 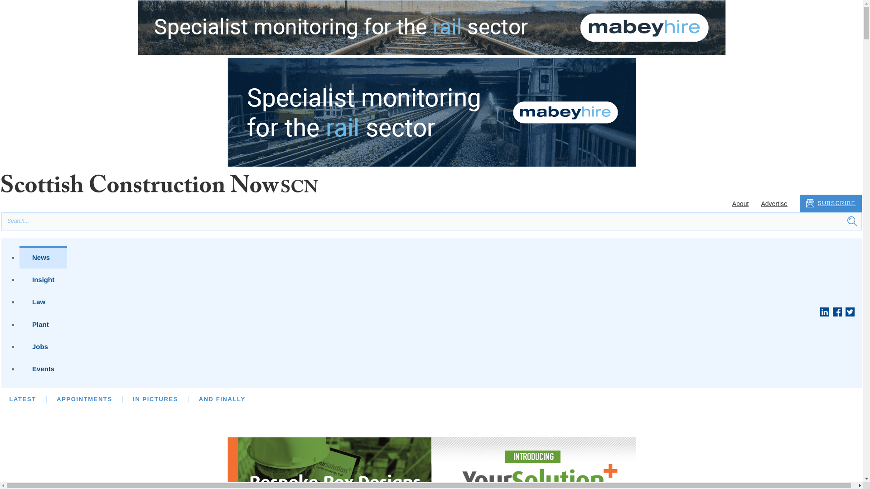 I want to click on APPOINTMENTS, so click(x=135, y=398).